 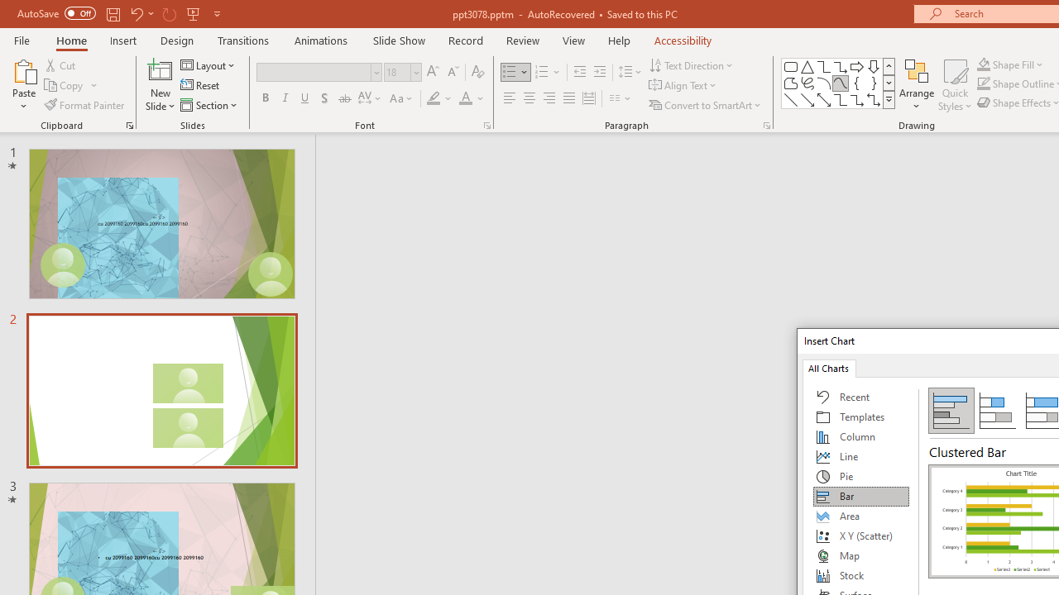 I want to click on Font..., so click(x=486, y=126).